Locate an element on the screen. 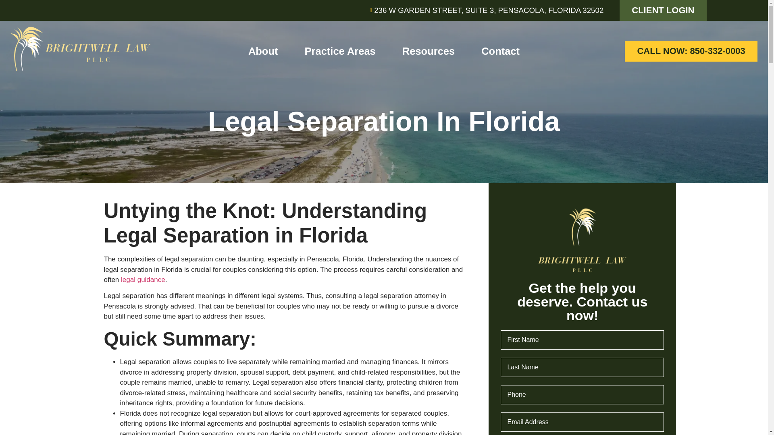 This screenshot has width=774, height=435. 236 W GARDEN STREET, SUITE 3, PENSACOLA, FLORIDA 32502 is located at coordinates (485, 10).